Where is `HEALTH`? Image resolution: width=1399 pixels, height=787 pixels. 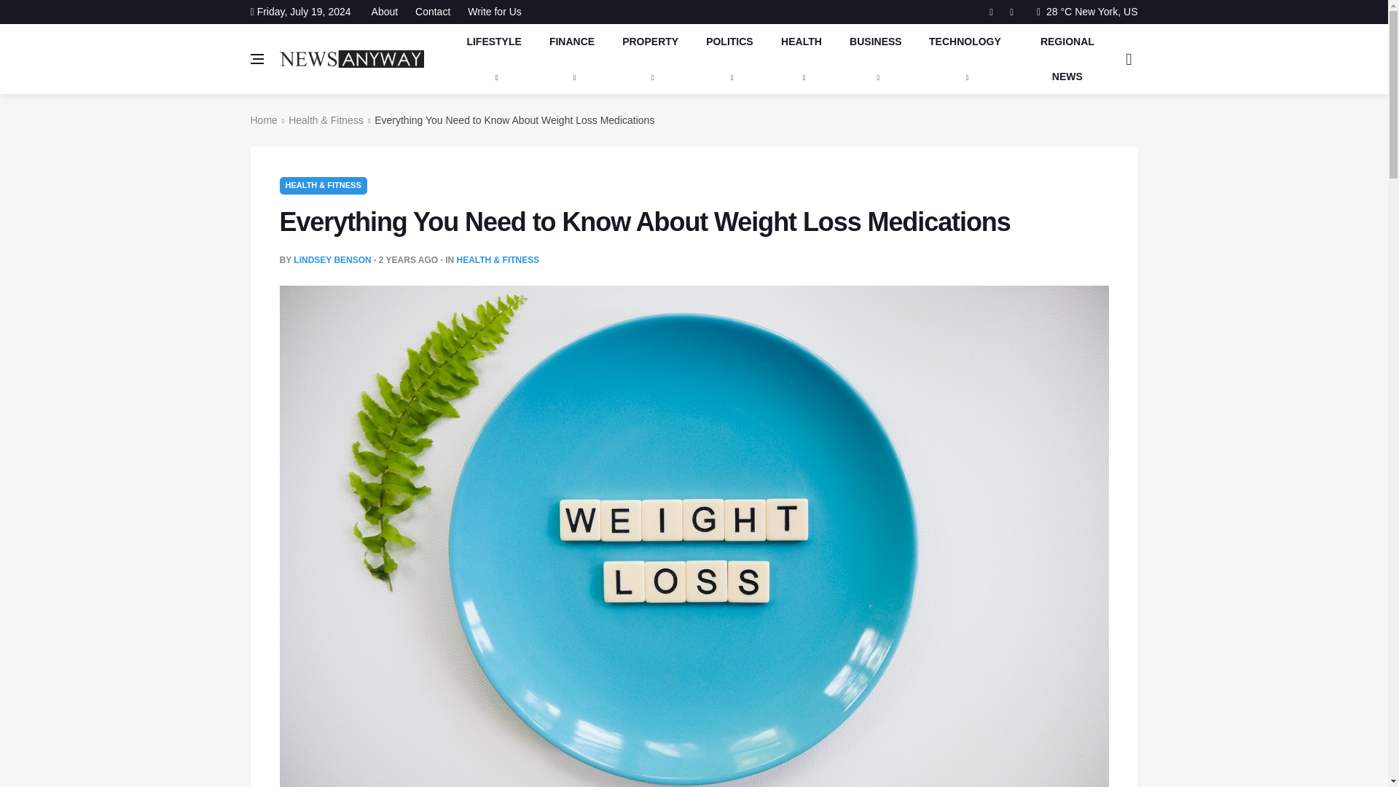
HEALTH is located at coordinates (801, 58).